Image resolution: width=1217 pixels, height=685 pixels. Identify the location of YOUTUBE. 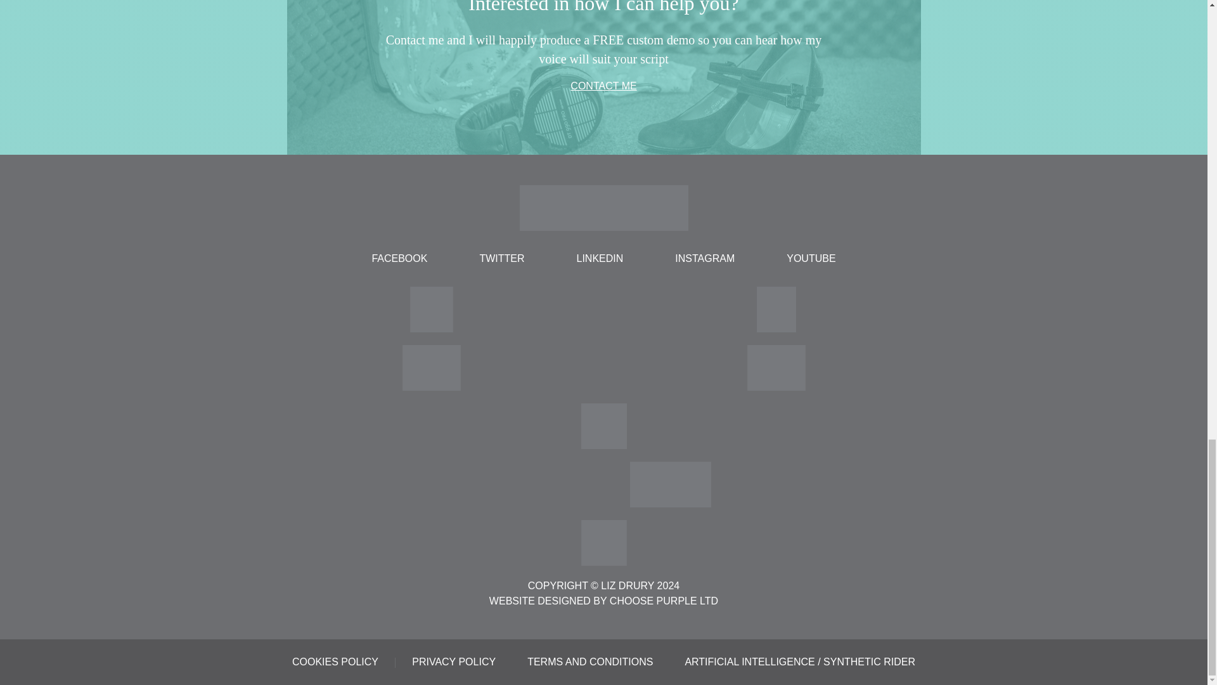
(811, 258).